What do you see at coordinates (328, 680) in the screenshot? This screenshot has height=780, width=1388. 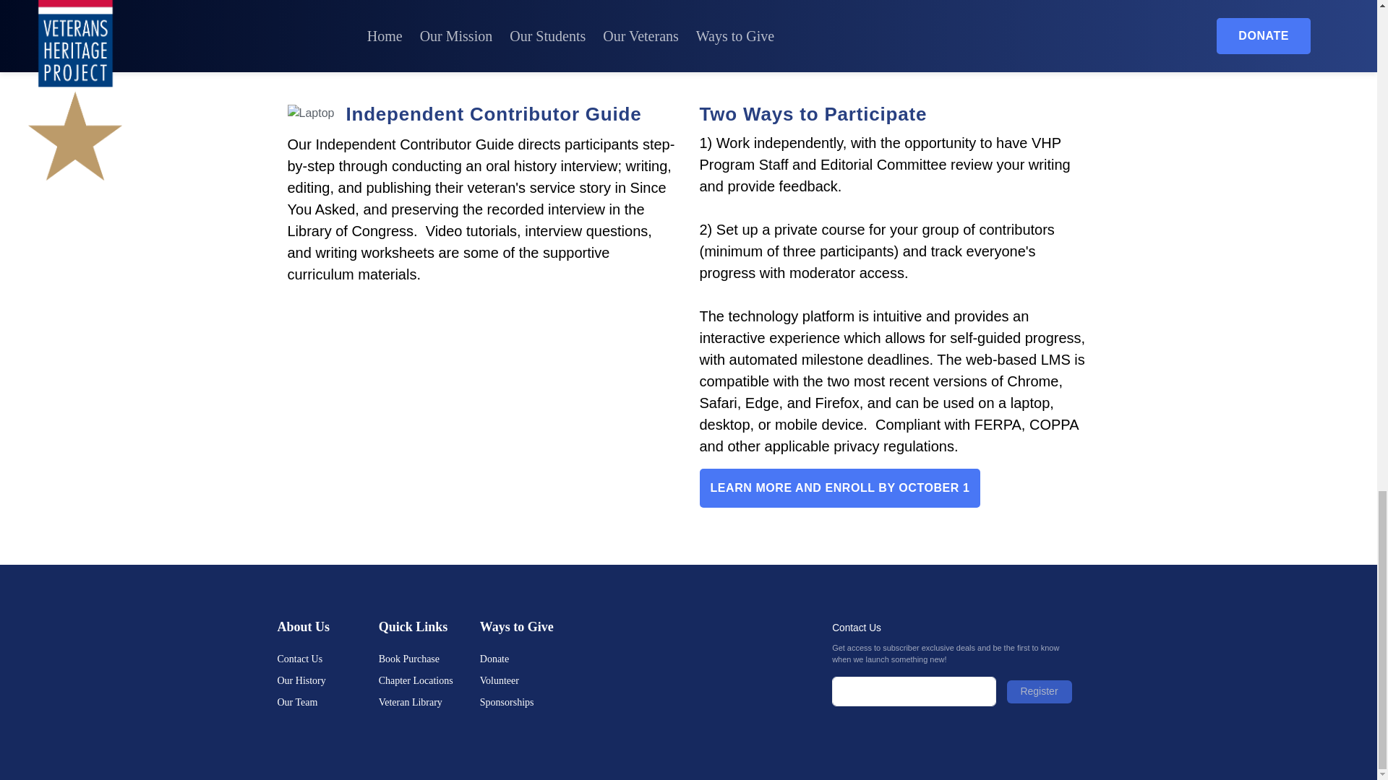 I see `Our History` at bounding box center [328, 680].